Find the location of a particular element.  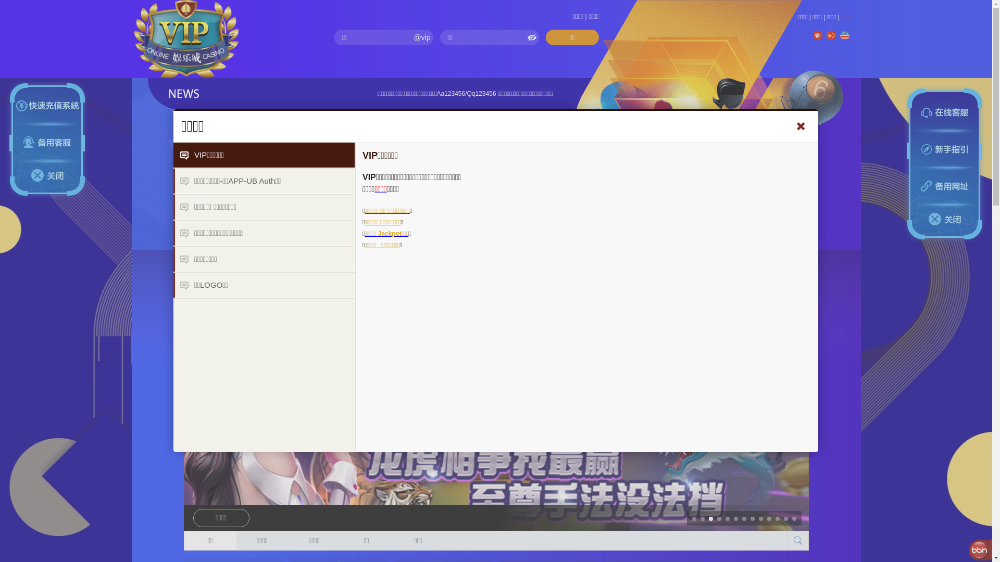

English is located at coordinates (844, 35).